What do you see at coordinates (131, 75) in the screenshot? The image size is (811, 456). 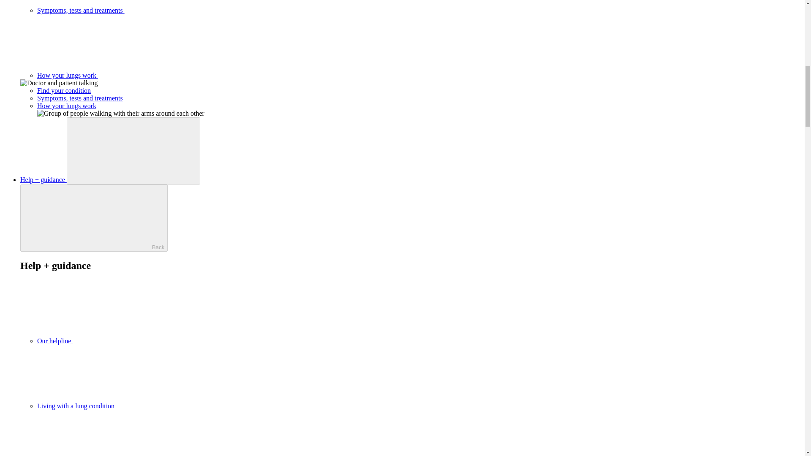 I see `How your lungs work` at bounding box center [131, 75].